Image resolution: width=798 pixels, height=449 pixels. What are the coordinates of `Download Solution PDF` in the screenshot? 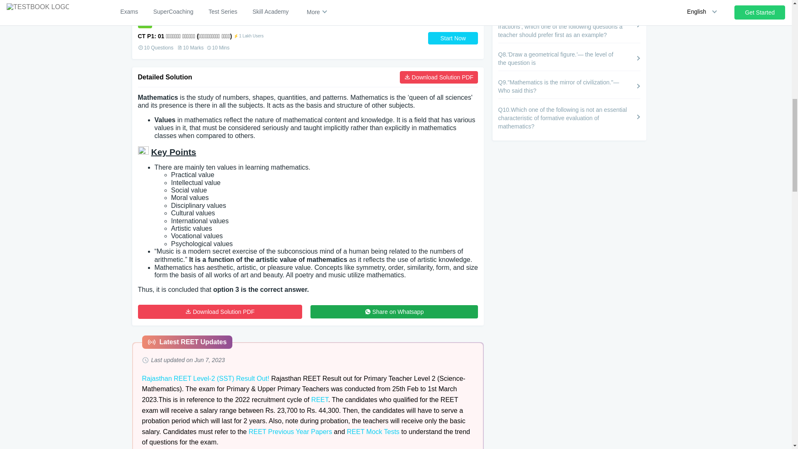 It's located at (439, 77).